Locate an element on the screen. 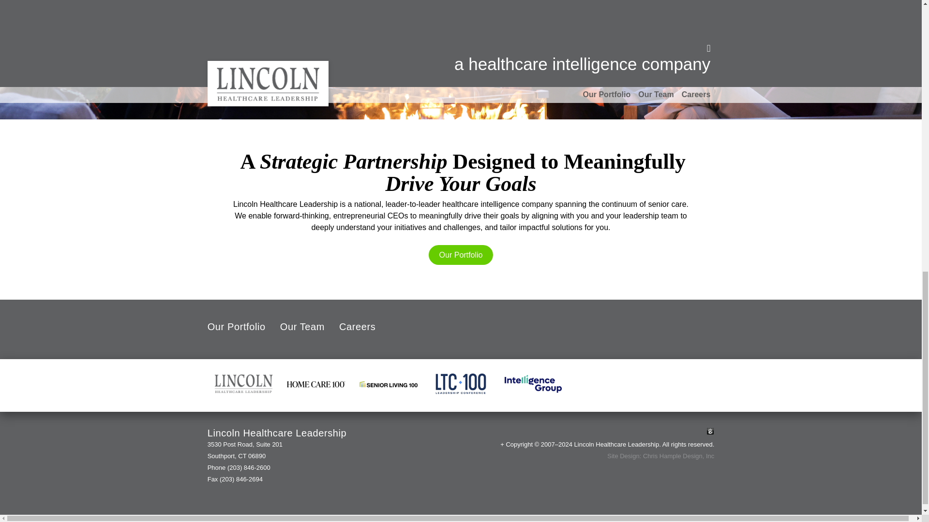 The image size is (929, 522). Careers is located at coordinates (357, 328).